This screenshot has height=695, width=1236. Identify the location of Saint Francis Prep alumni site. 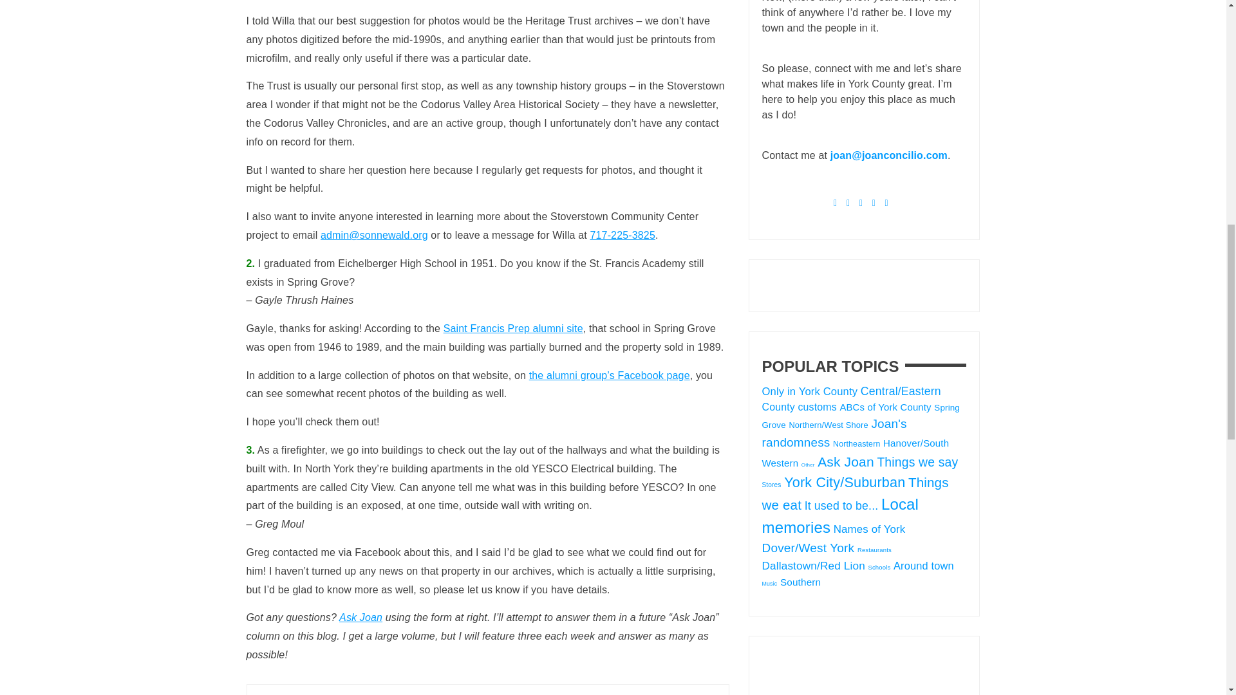
(514, 328).